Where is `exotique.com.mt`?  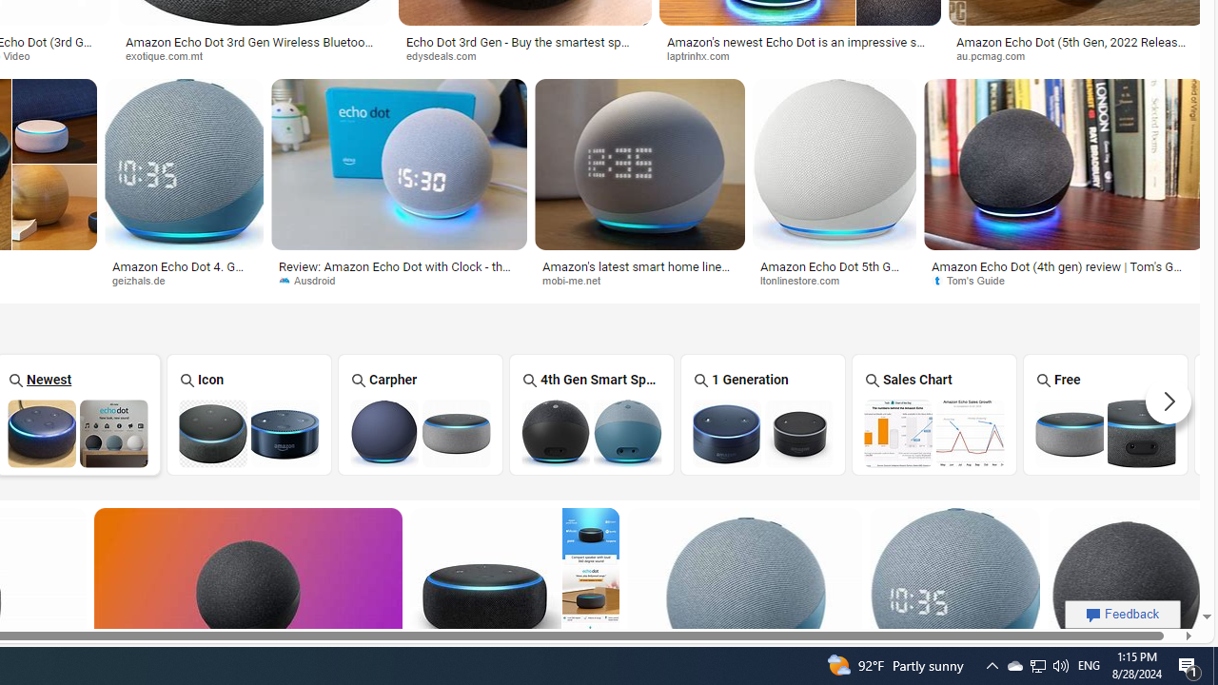 exotique.com.mt is located at coordinates (254, 55).